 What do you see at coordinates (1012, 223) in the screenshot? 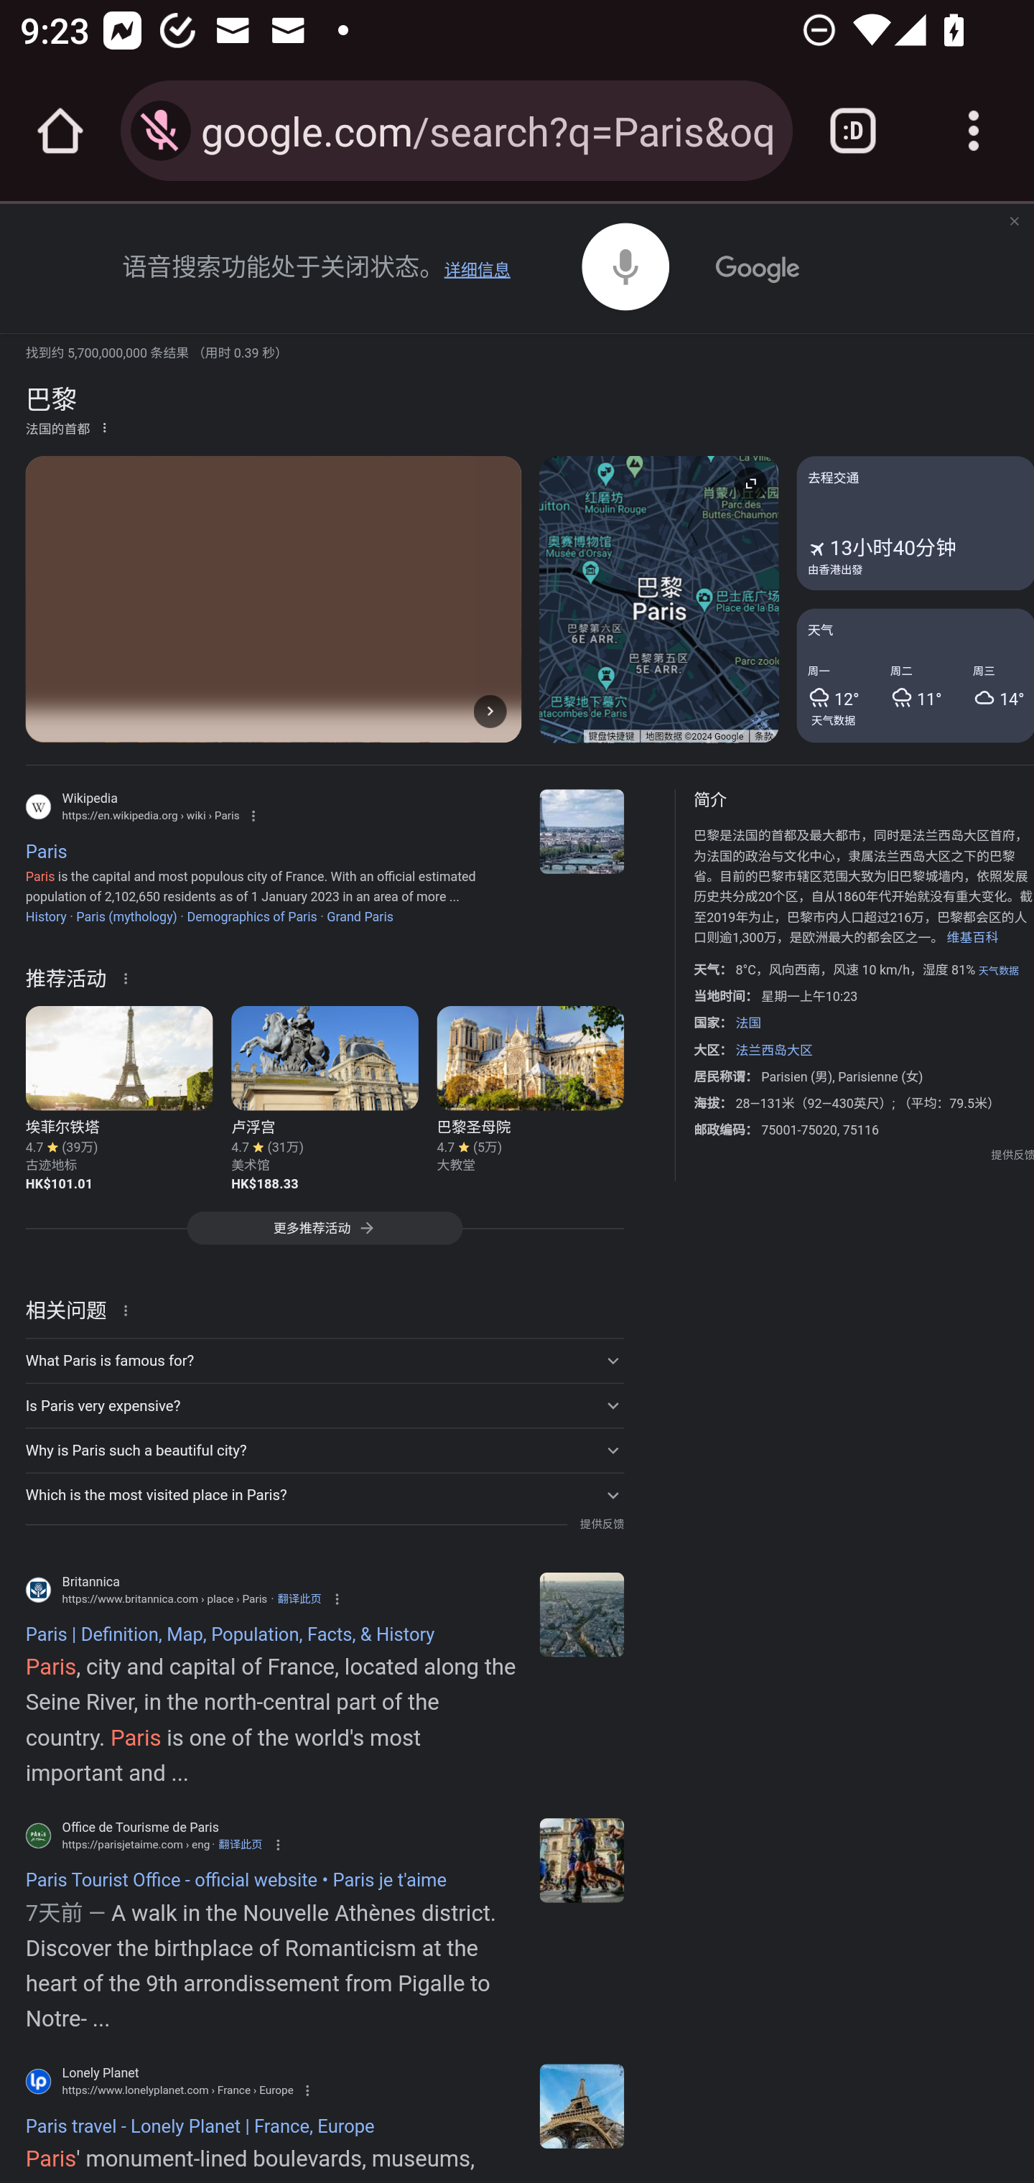
I see `关闭` at bounding box center [1012, 223].